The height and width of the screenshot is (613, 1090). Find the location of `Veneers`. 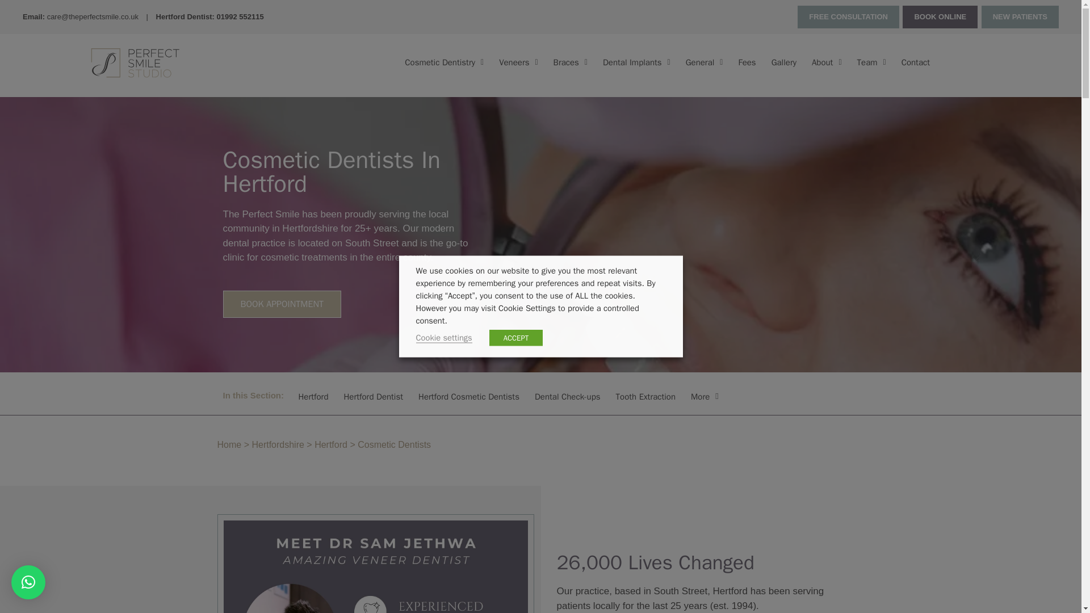

Veneers is located at coordinates (518, 62).